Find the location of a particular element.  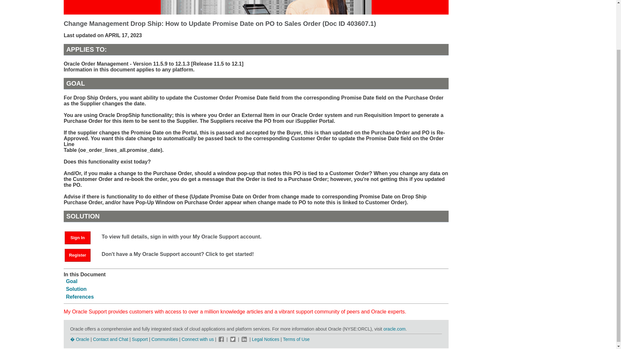

Sign In is located at coordinates (81, 237).